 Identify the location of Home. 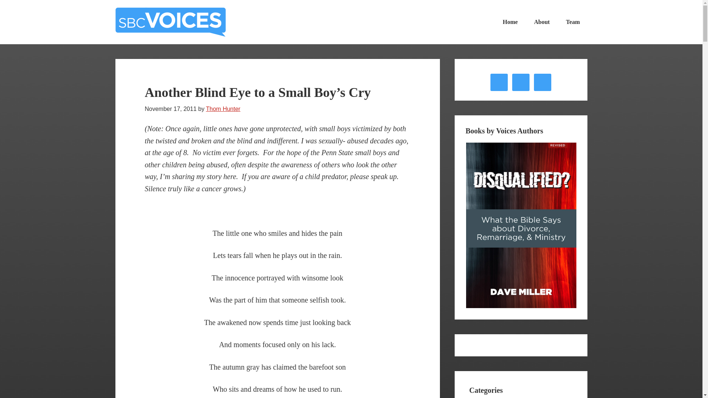
(510, 22).